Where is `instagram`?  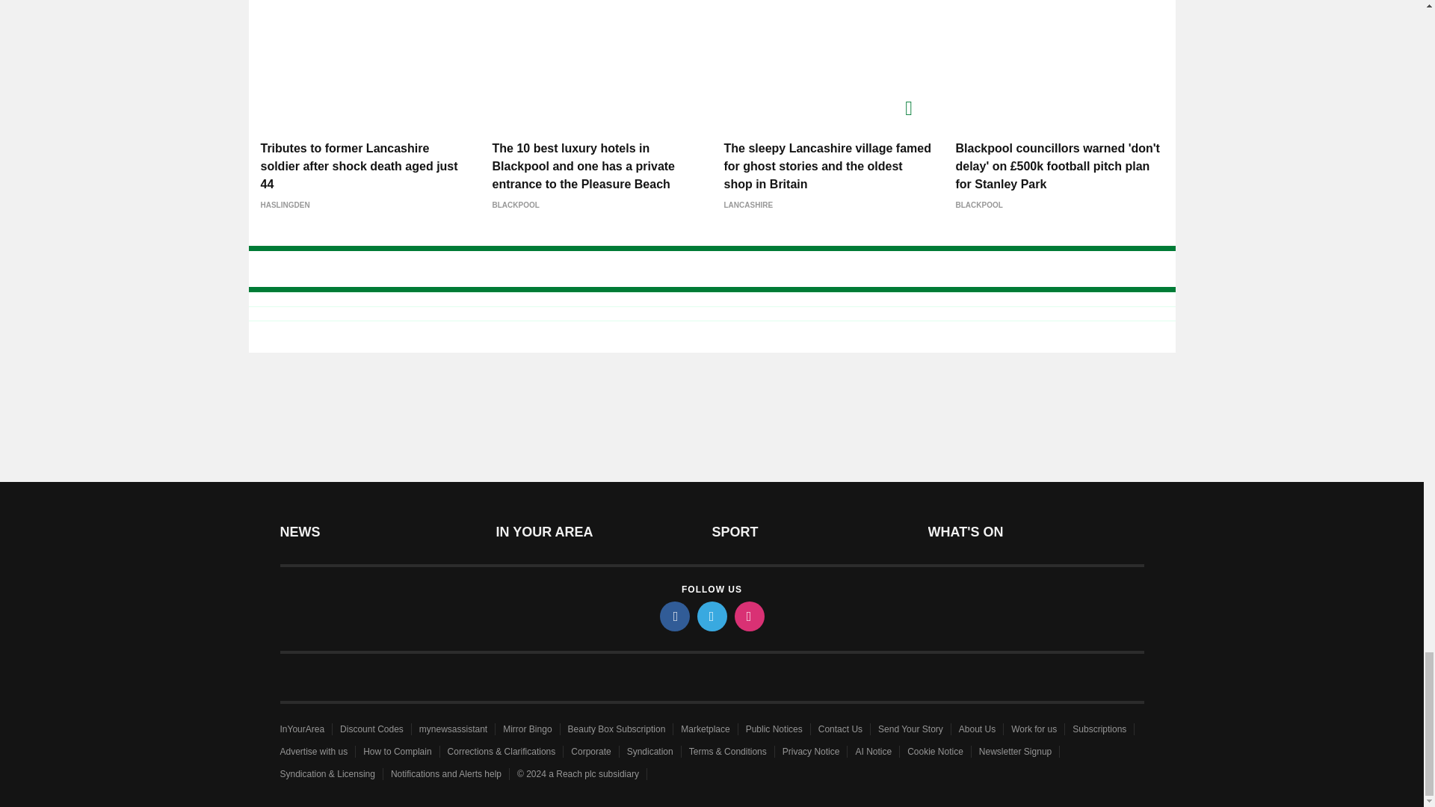
instagram is located at coordinates (748, 616).